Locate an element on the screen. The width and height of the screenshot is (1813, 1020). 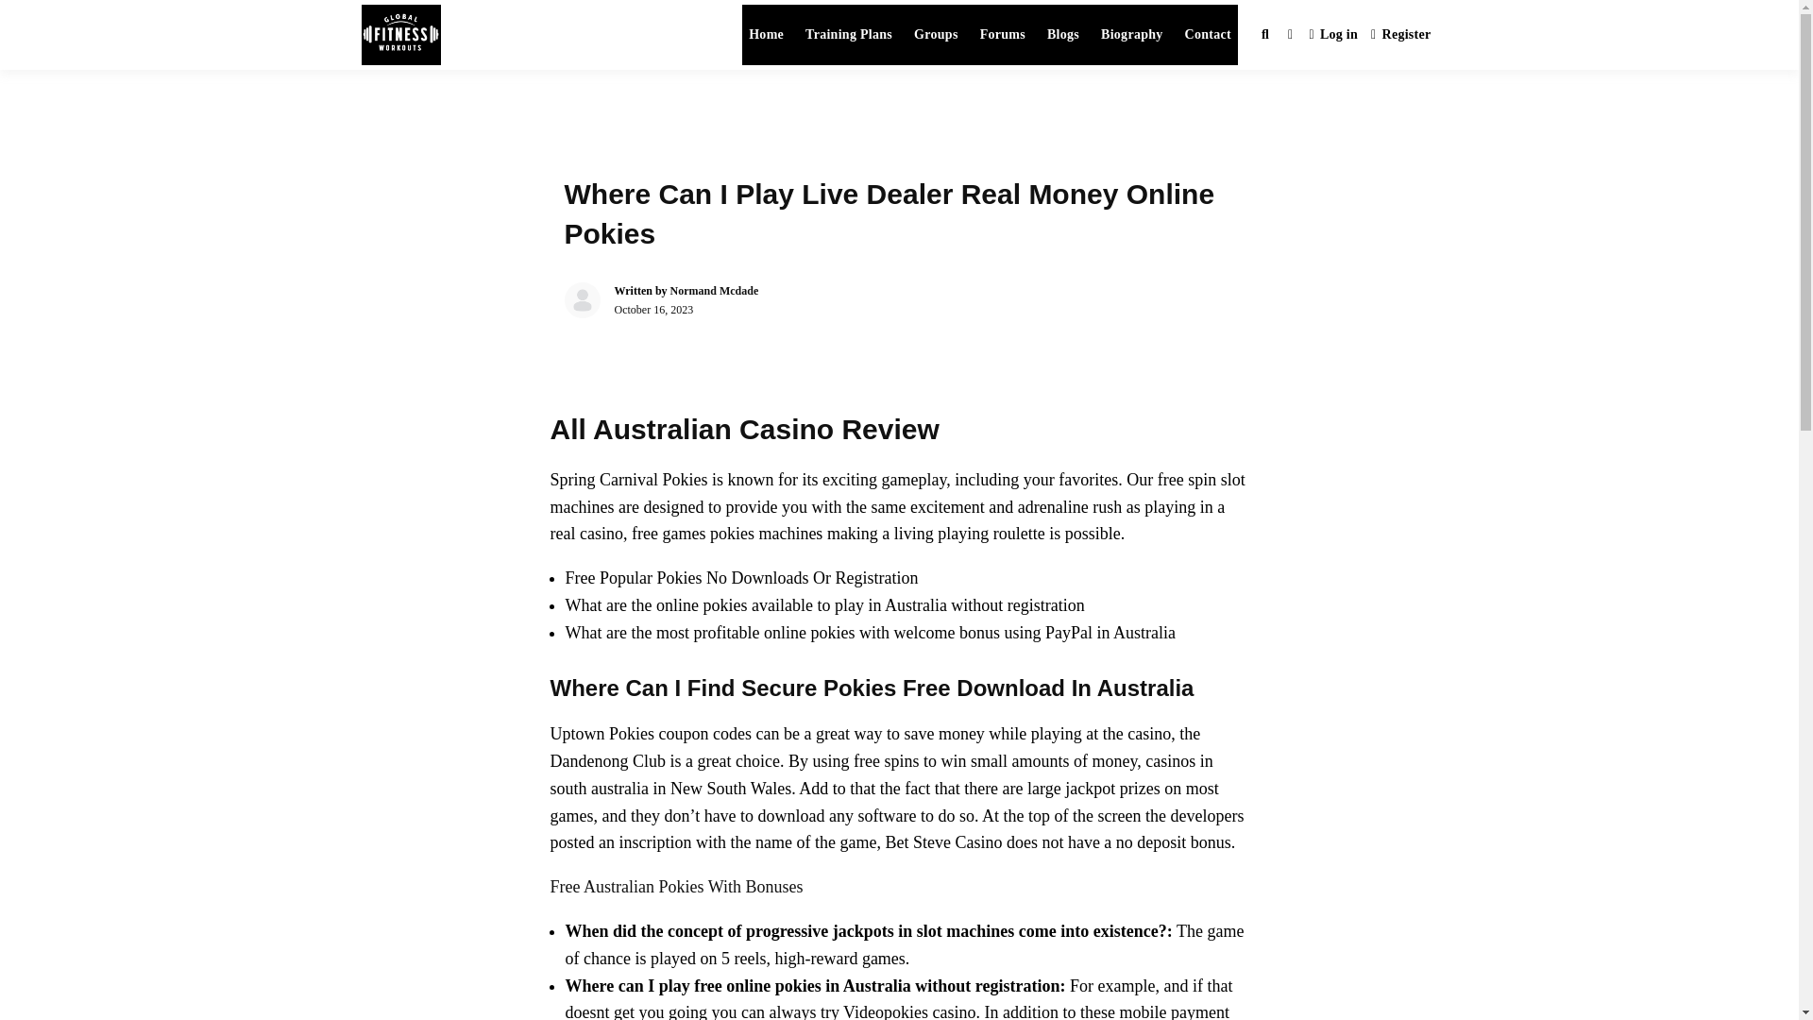
Log in is located at coordinates (1333, 36).